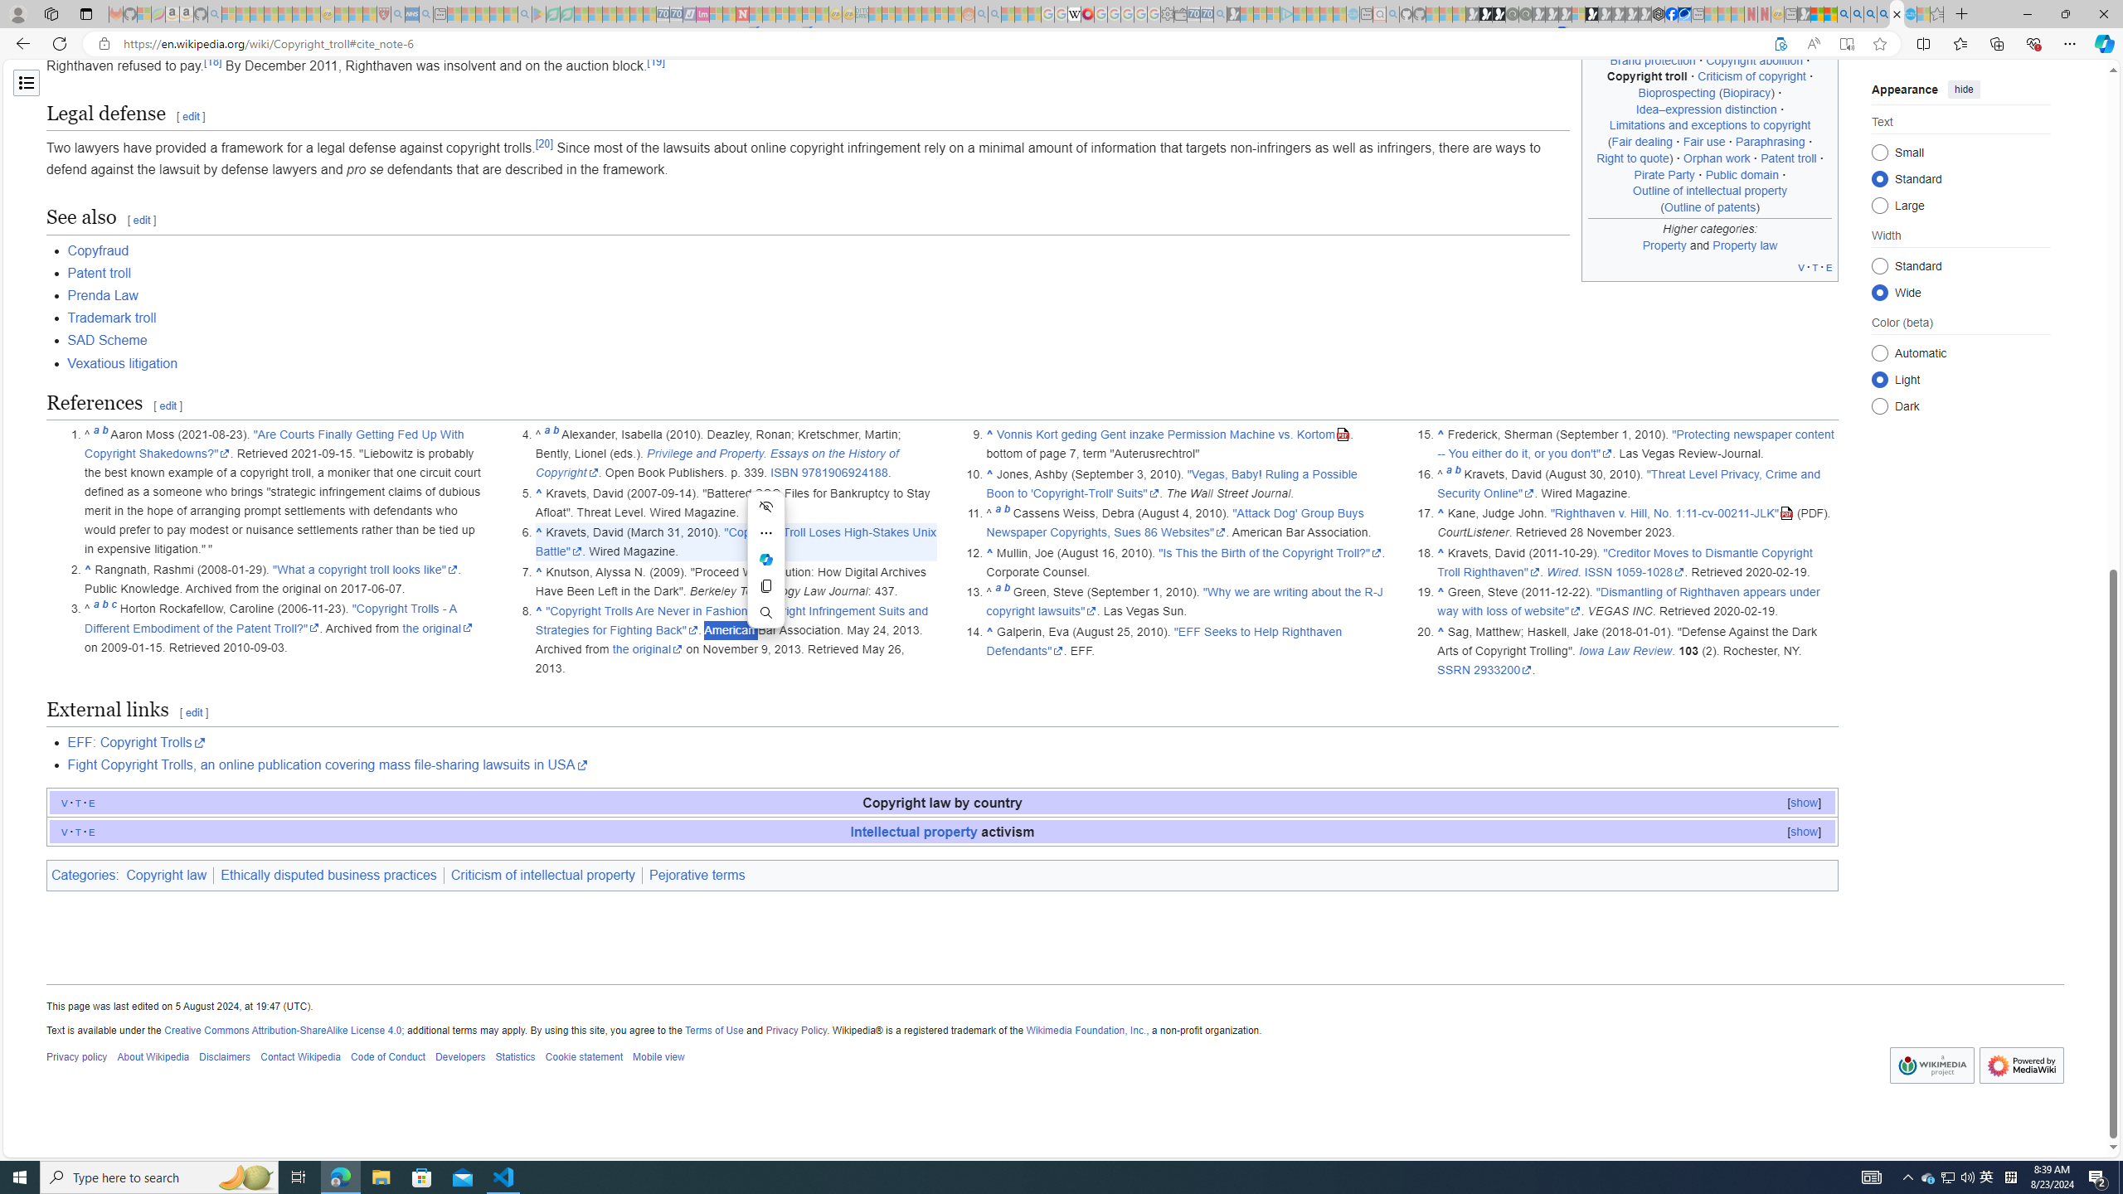 The width and height of the screenshot is (2123, 1194). What do you see at coordinates (766, 560) in the screenshot?
I see `Mini menu on text selection` at bounding box center [766, 560].